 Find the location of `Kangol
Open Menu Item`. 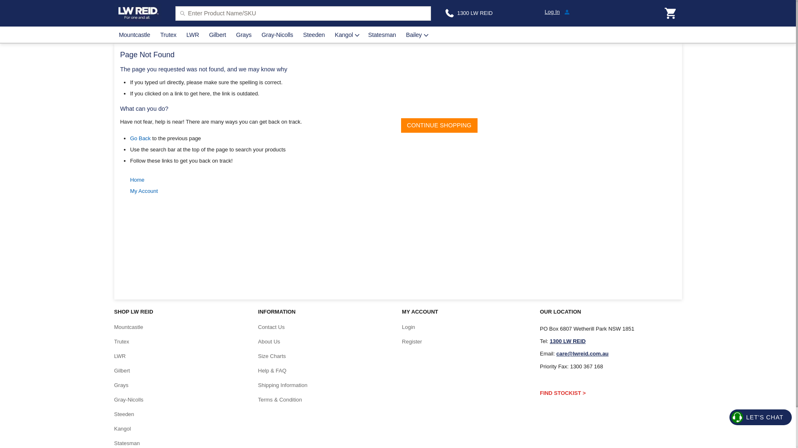

Kangol
Open Menu Item is located at coordinates (347, 35).